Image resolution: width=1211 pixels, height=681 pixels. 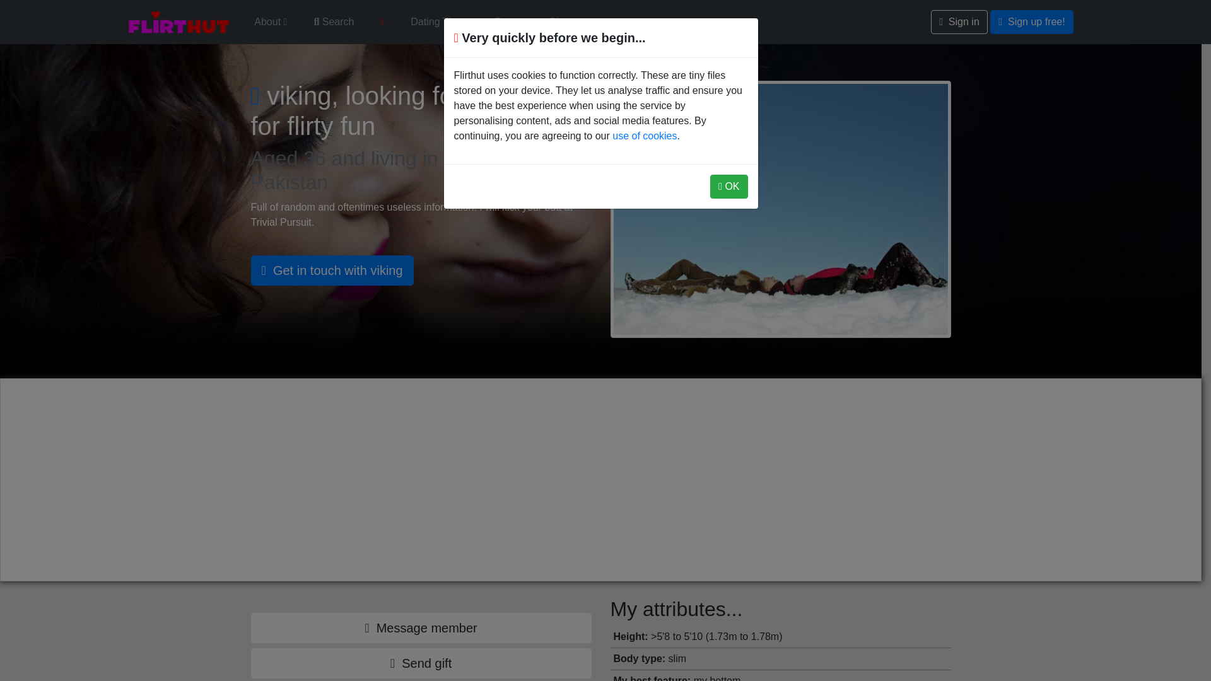 What do you see at coordinates (560, 22) in the screenshot?
I see `Blog` at bounding box center [560, 22].